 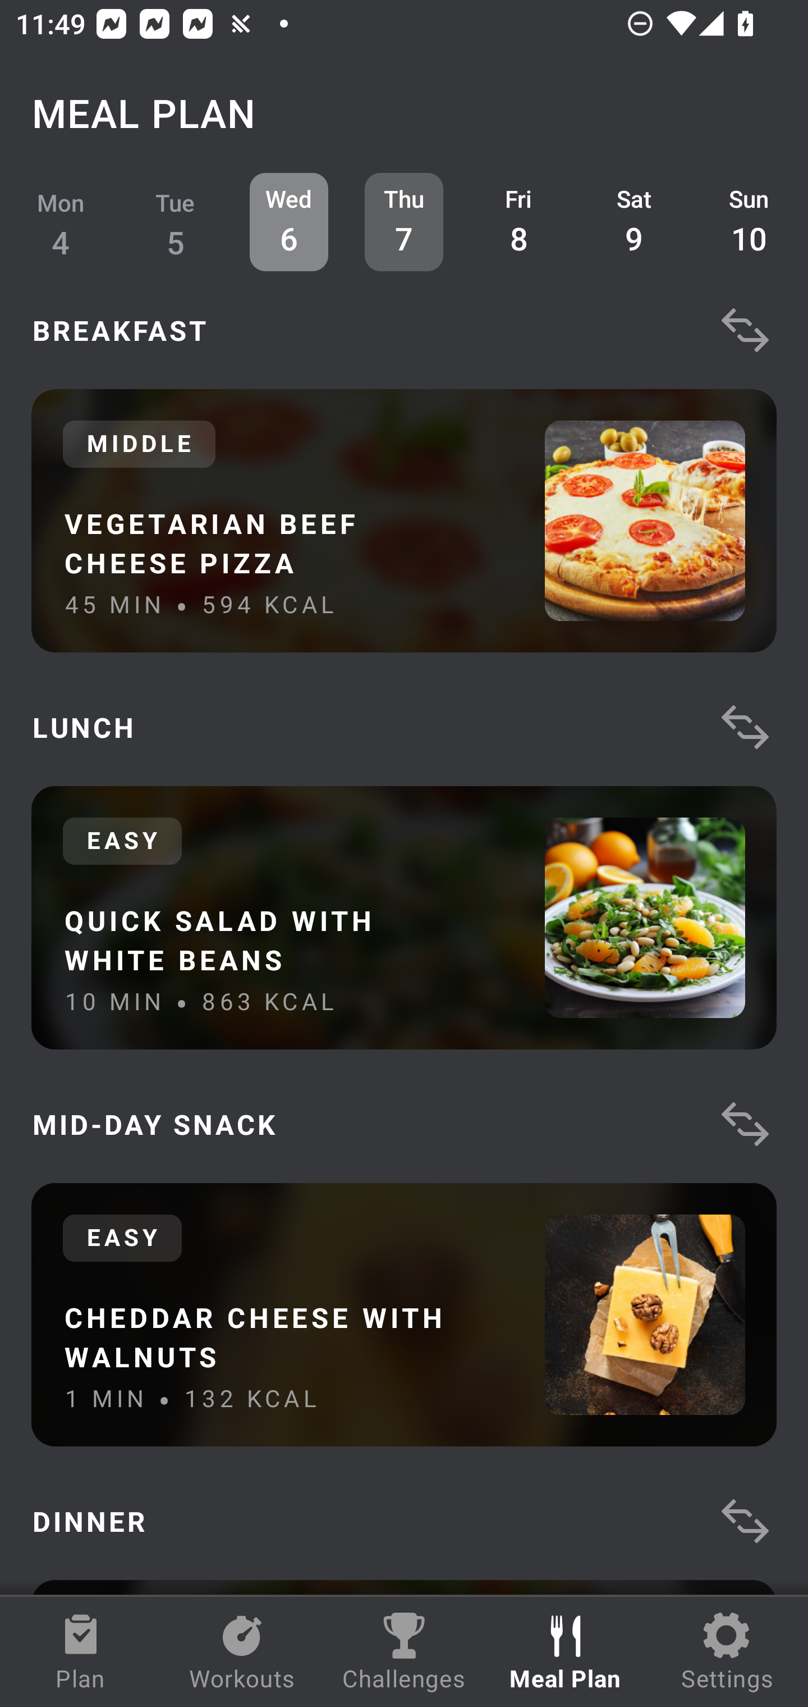 What do you see at coordinates (749, 222) in the screenshot?
I see `Sun 10` at bounding box center [749, 222].